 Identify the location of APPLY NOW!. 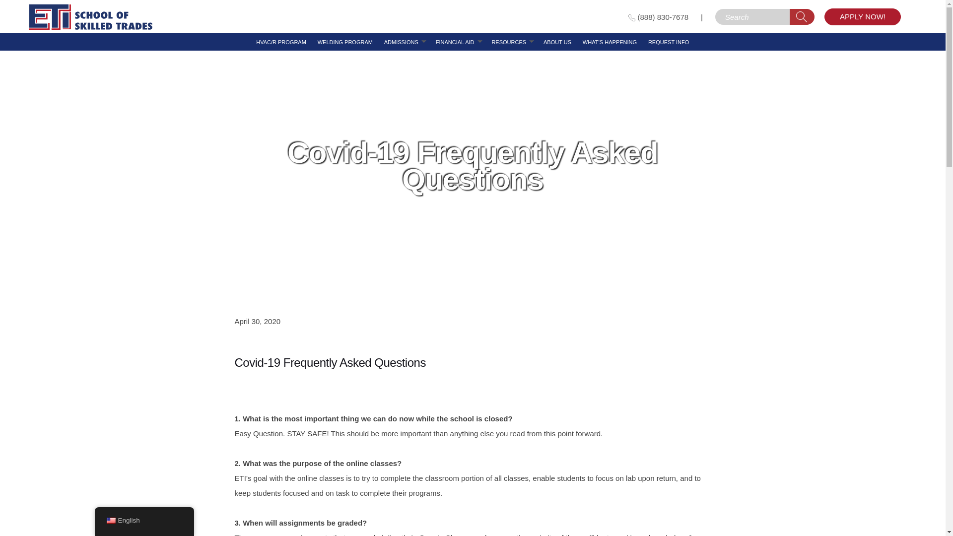
(862, 17).